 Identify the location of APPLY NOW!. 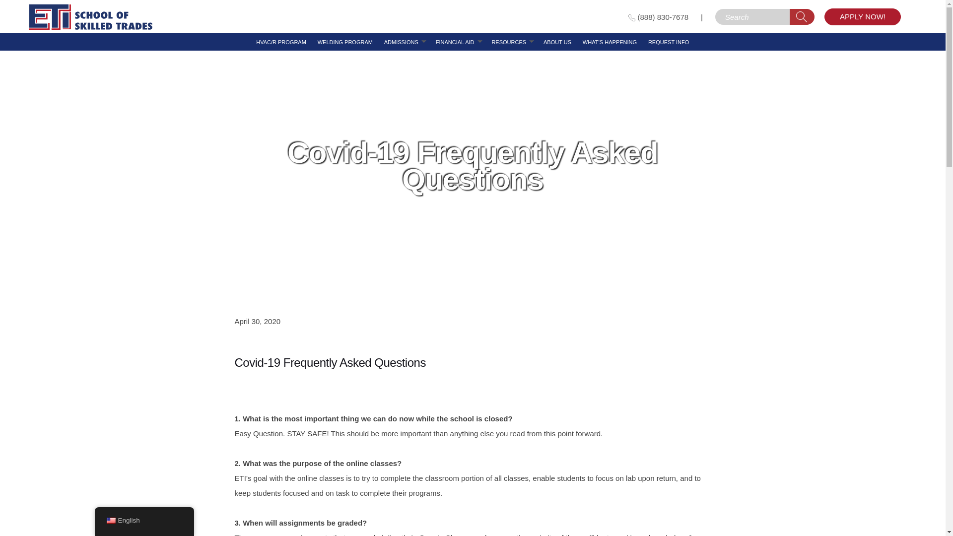
(862, 17).